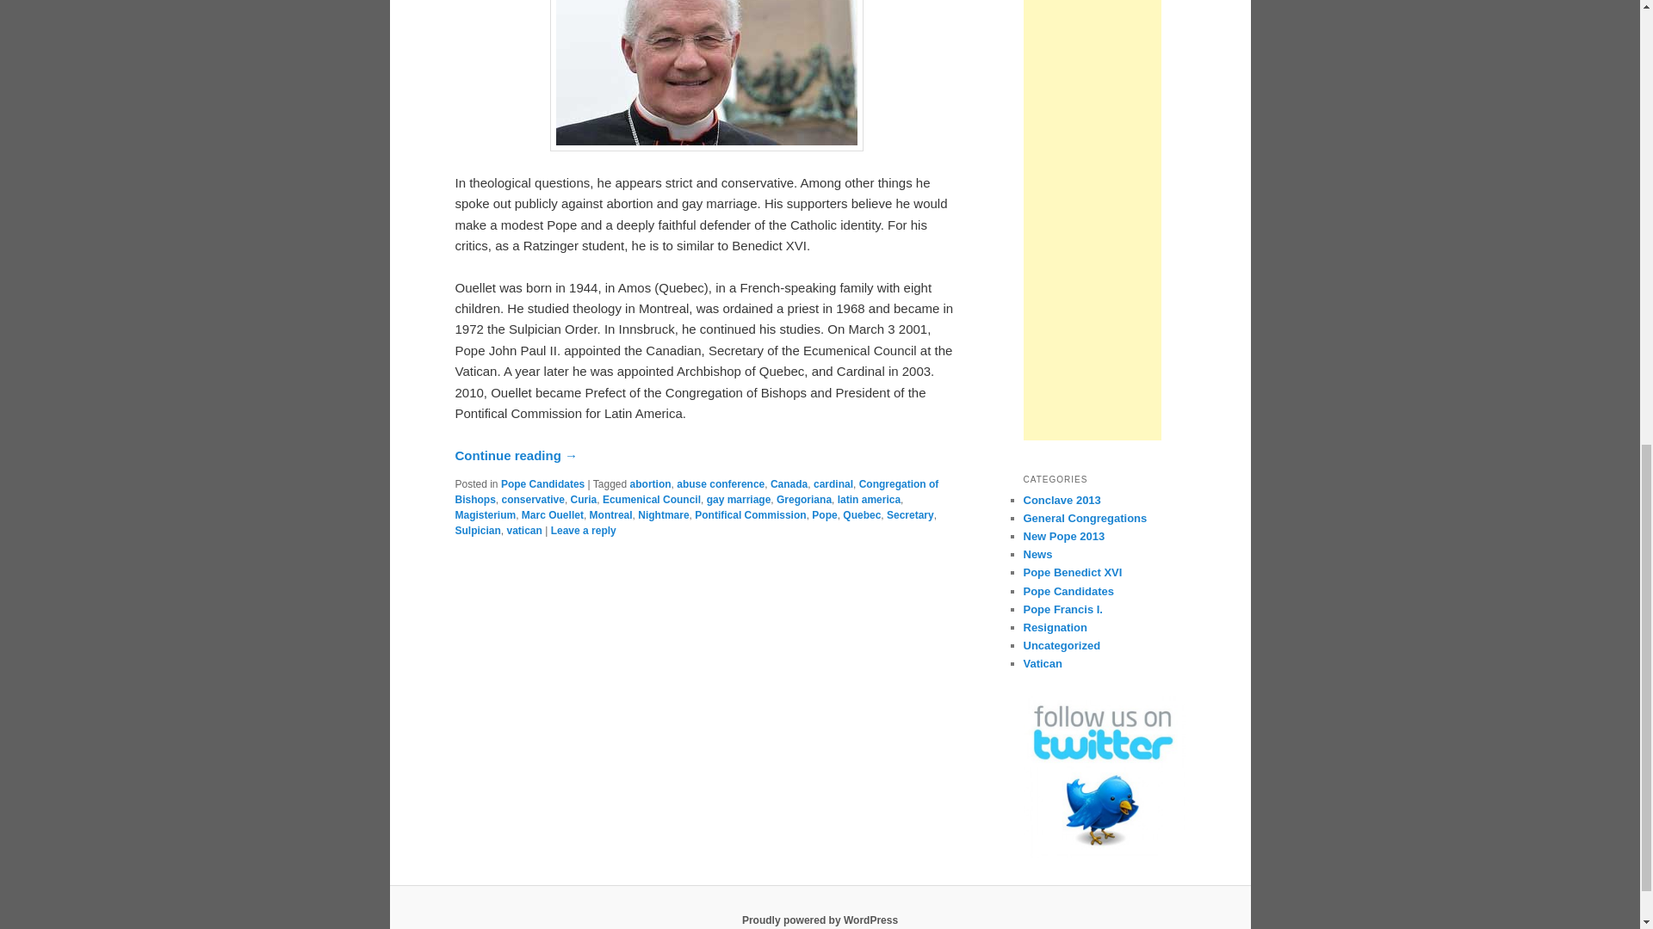 This screenshot has height=929, width=1653. Describe the element at coordinates (584, 531) in the screenshot. I see `Leave a reply` at that location.